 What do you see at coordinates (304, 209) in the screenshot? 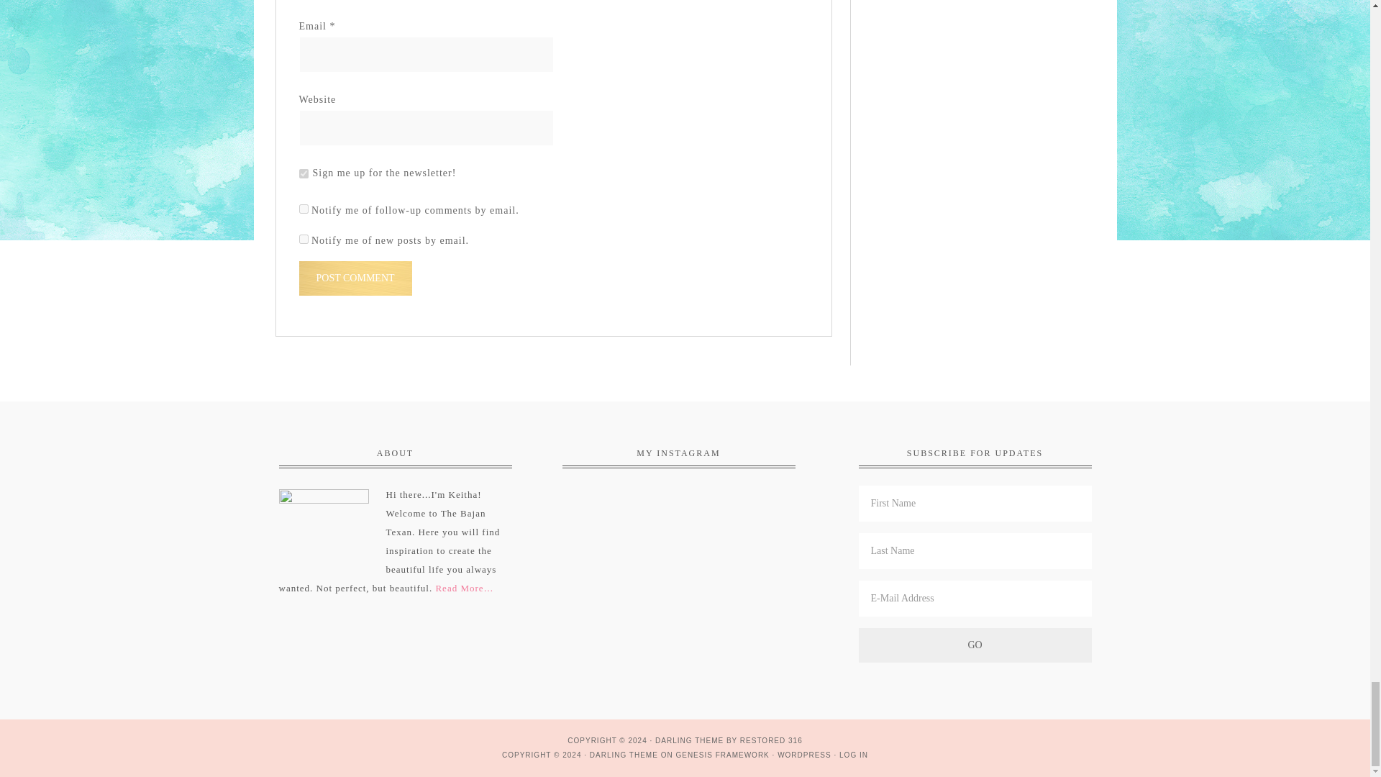
I see `subscribe` at bounding box center [304, 209].